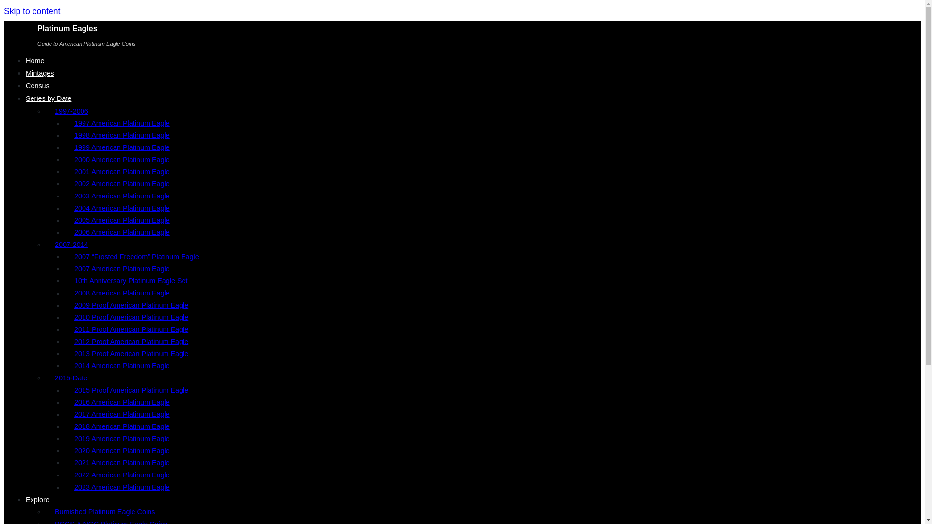 The image size is (932, 524). I want to click on 2015-Date, so click(81, 378).